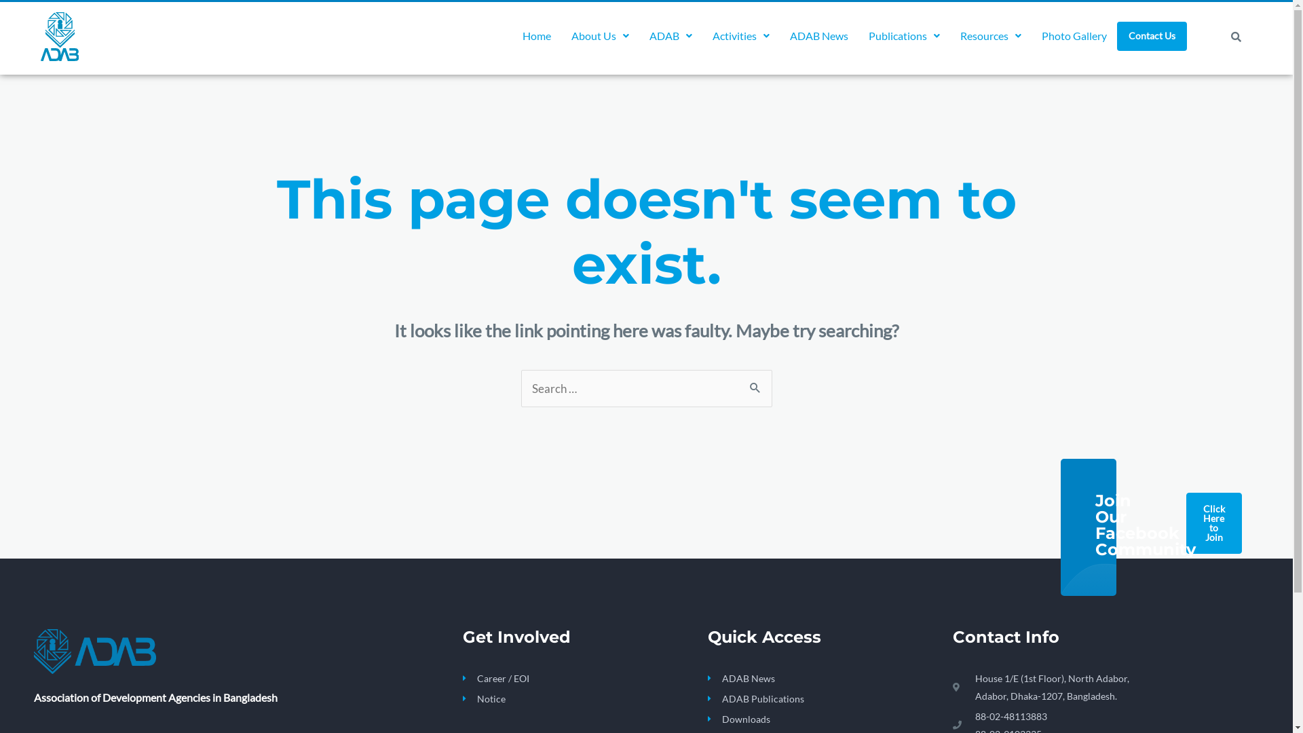 The width and height of the screenshot is (1303, 733). I want to click on ADAB News, so click(823, 679).